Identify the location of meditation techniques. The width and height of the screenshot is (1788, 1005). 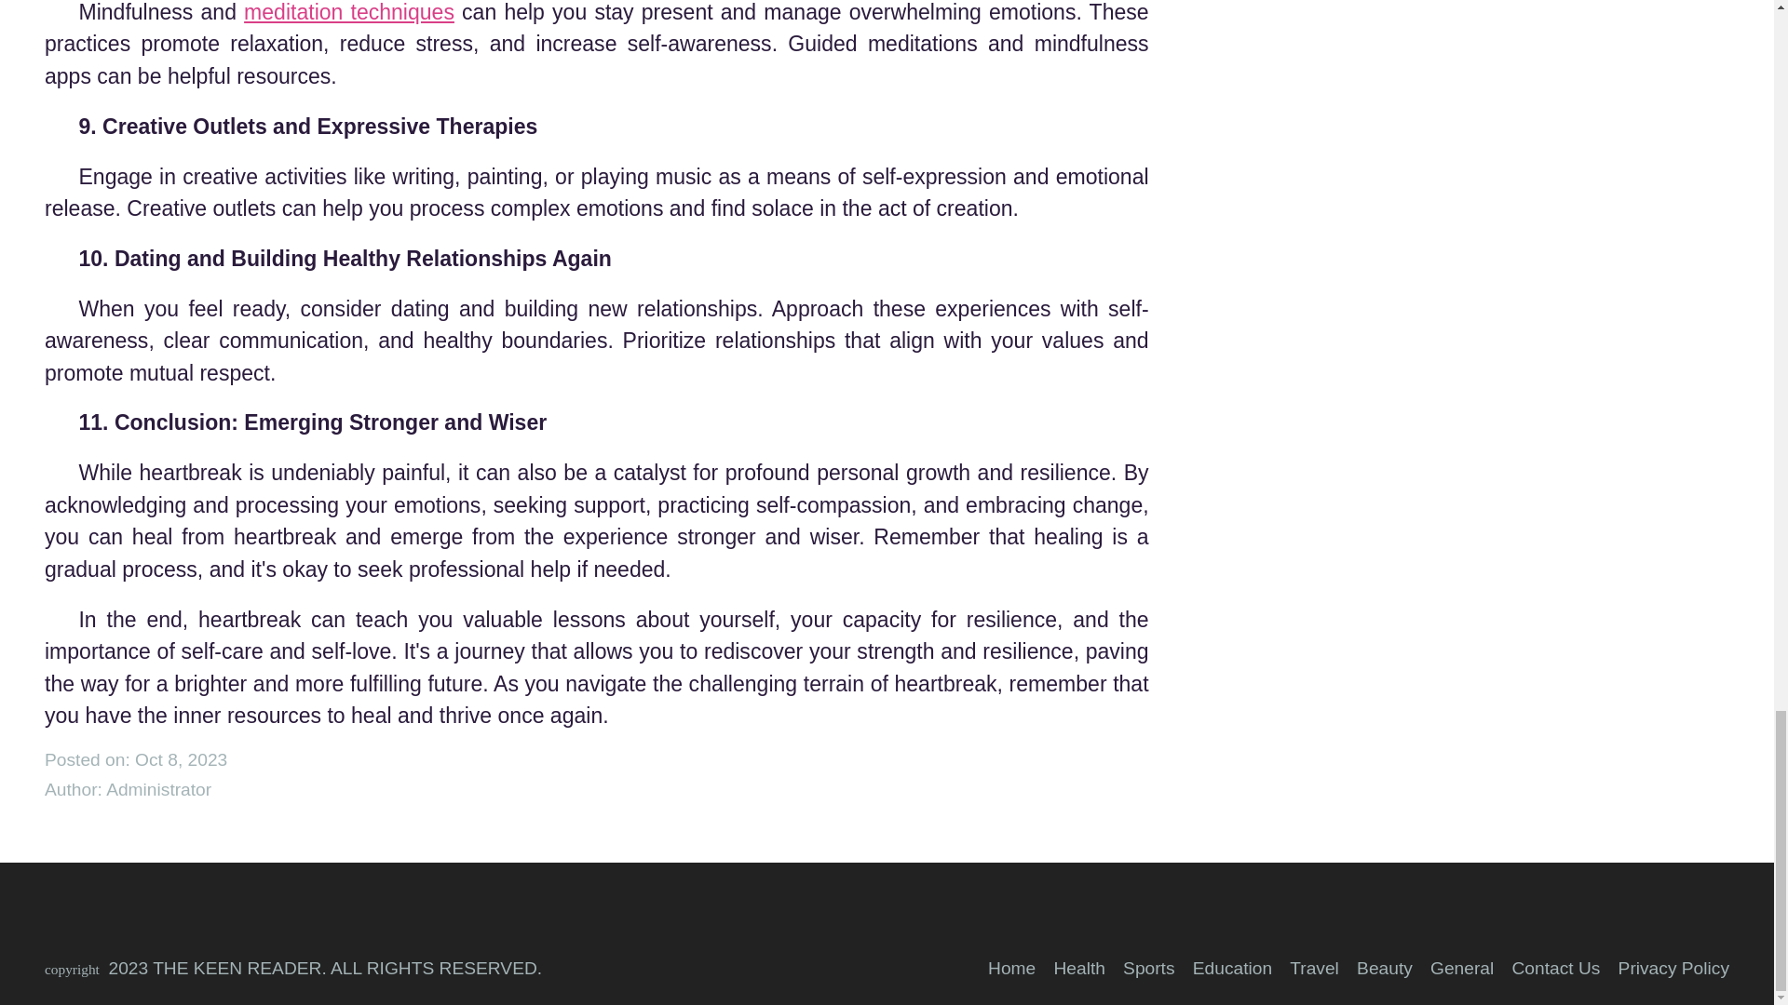
(348, 11).